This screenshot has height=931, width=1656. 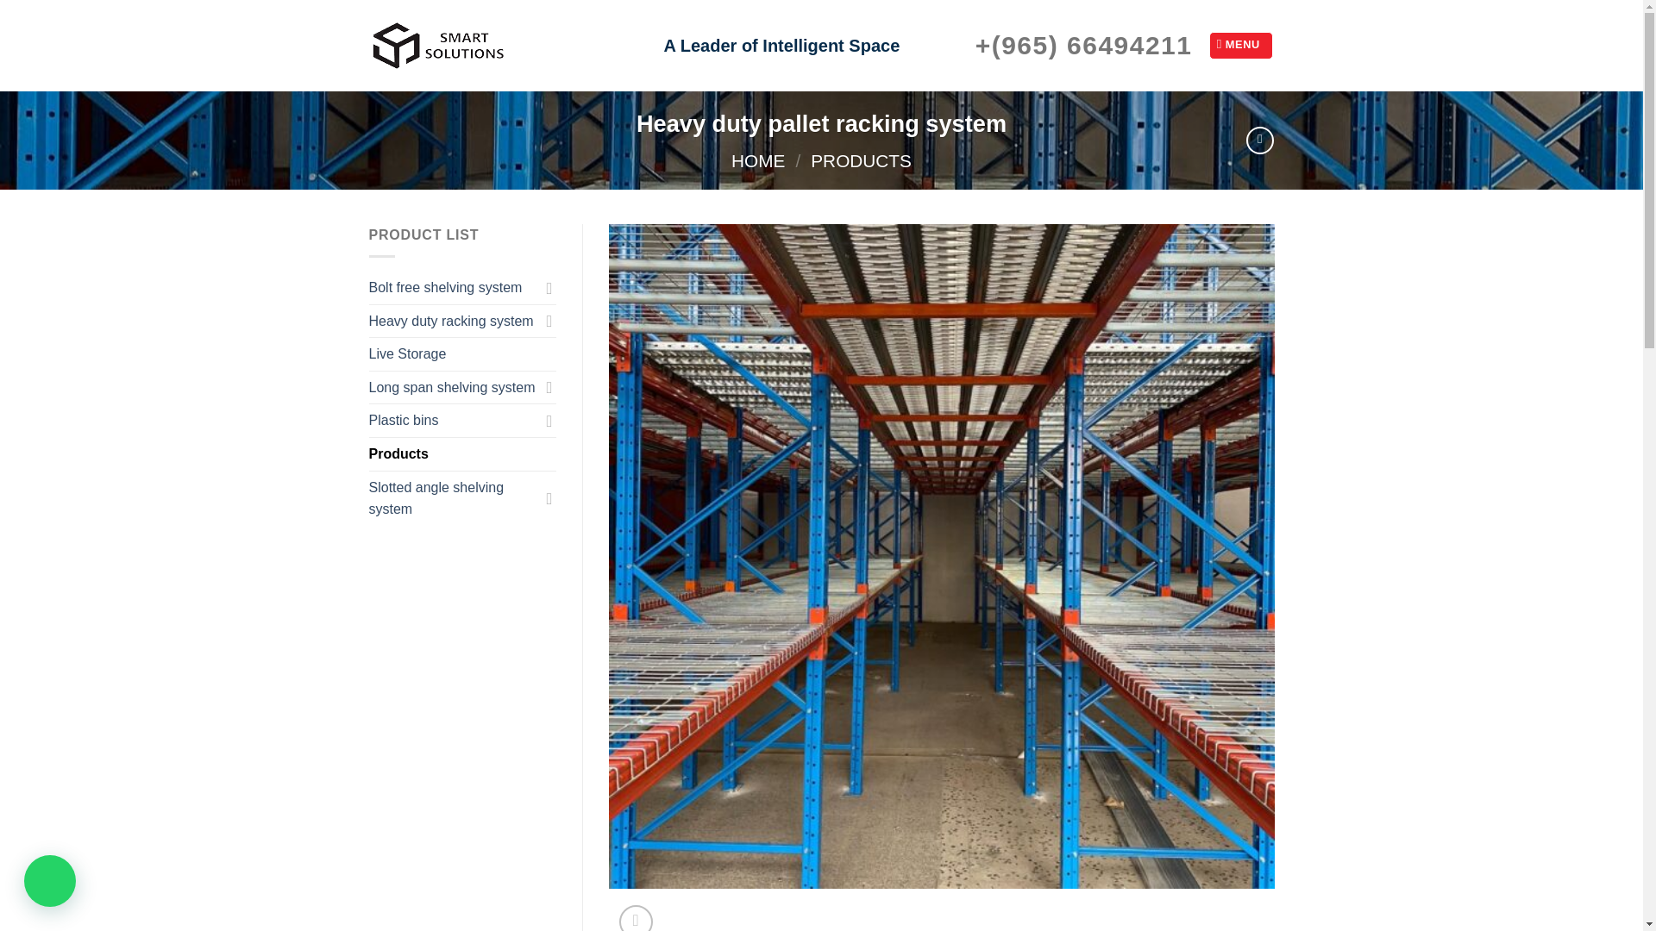 What do you see at coordinates (454, 498) in the screenshot?
I see `Slotted angle shelving system` at bounding box center [454, 498].